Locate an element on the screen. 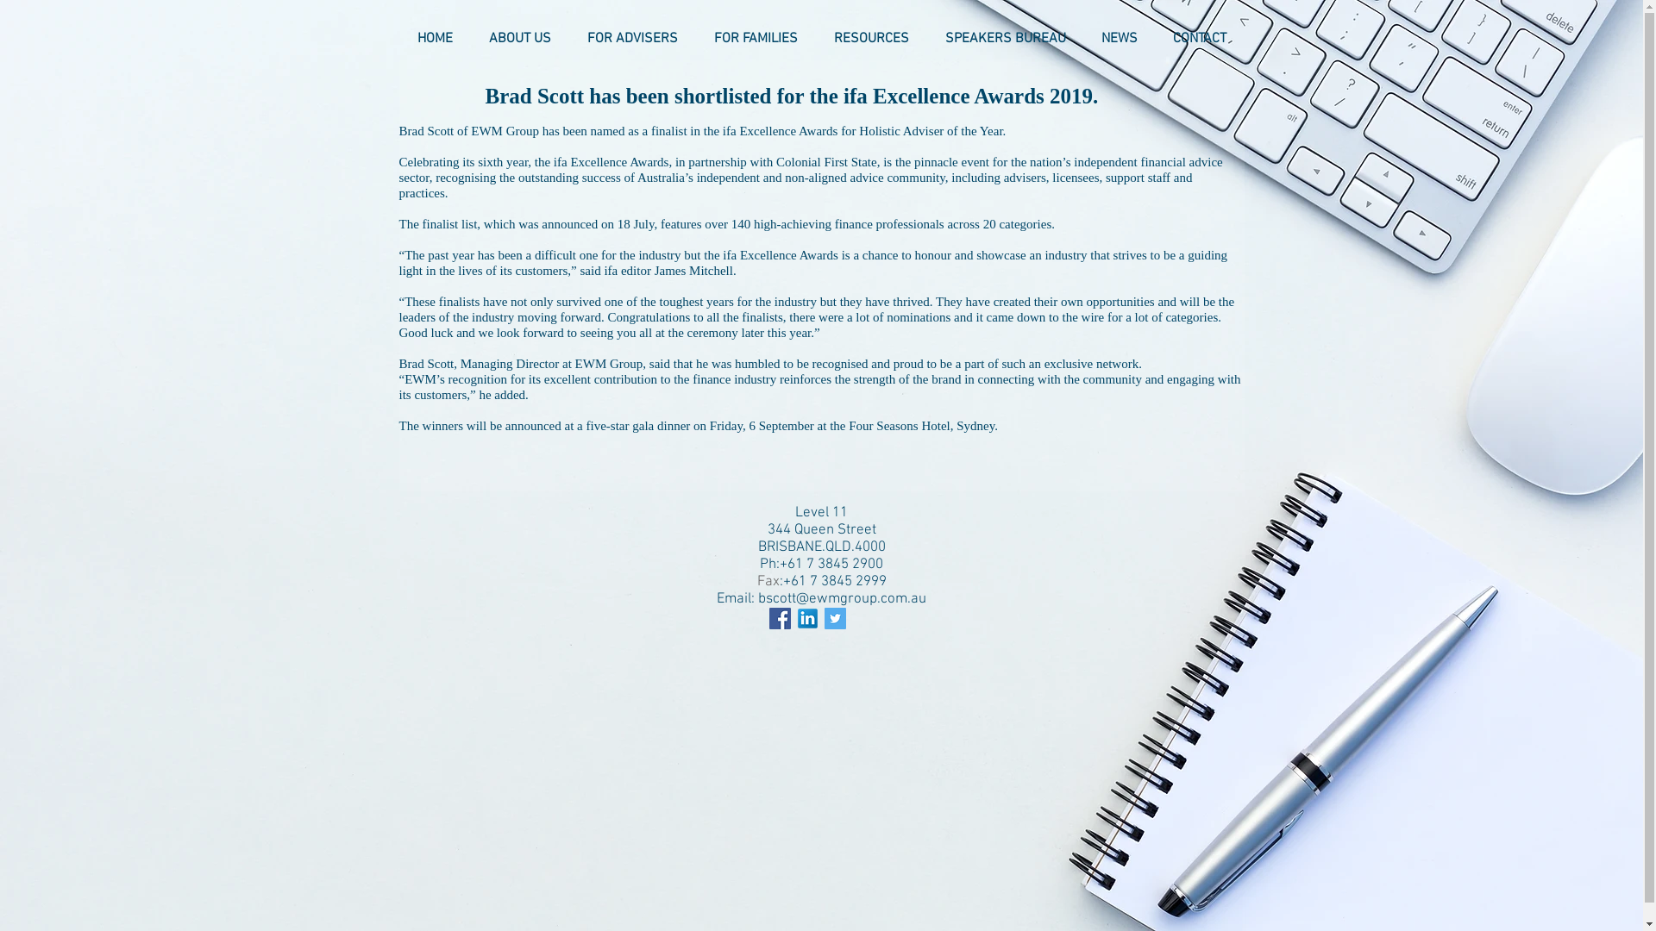  RESOURCES is located at coordinates (871, 39).